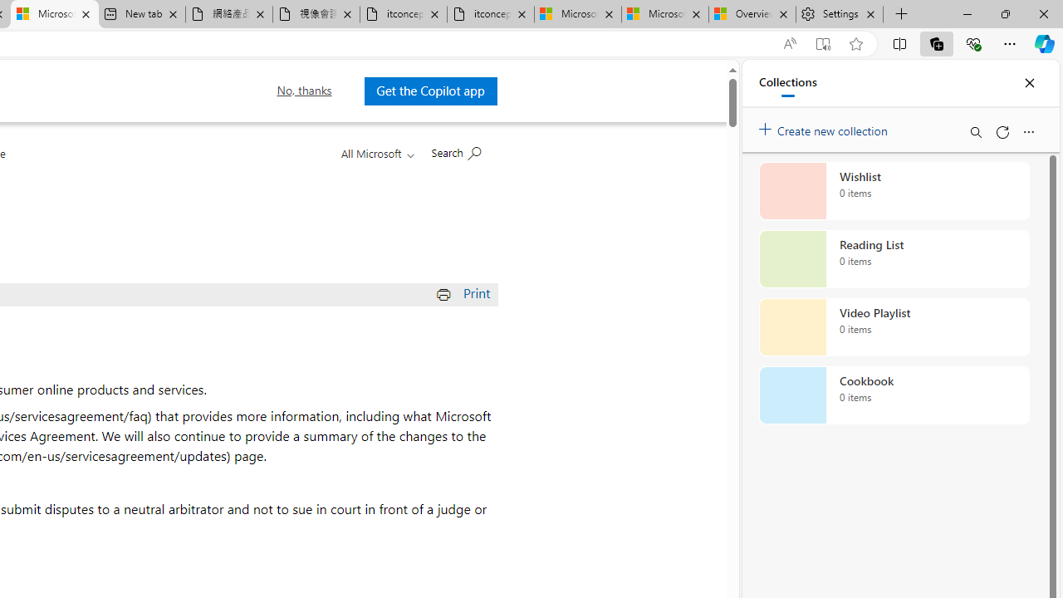 Image resolution: width=1063 pixels, height=598 pixels. What do you see at coordinates (455, 151) in the screenshot?
I see `Search Microsoft.com` at bounding box center [455, 151].